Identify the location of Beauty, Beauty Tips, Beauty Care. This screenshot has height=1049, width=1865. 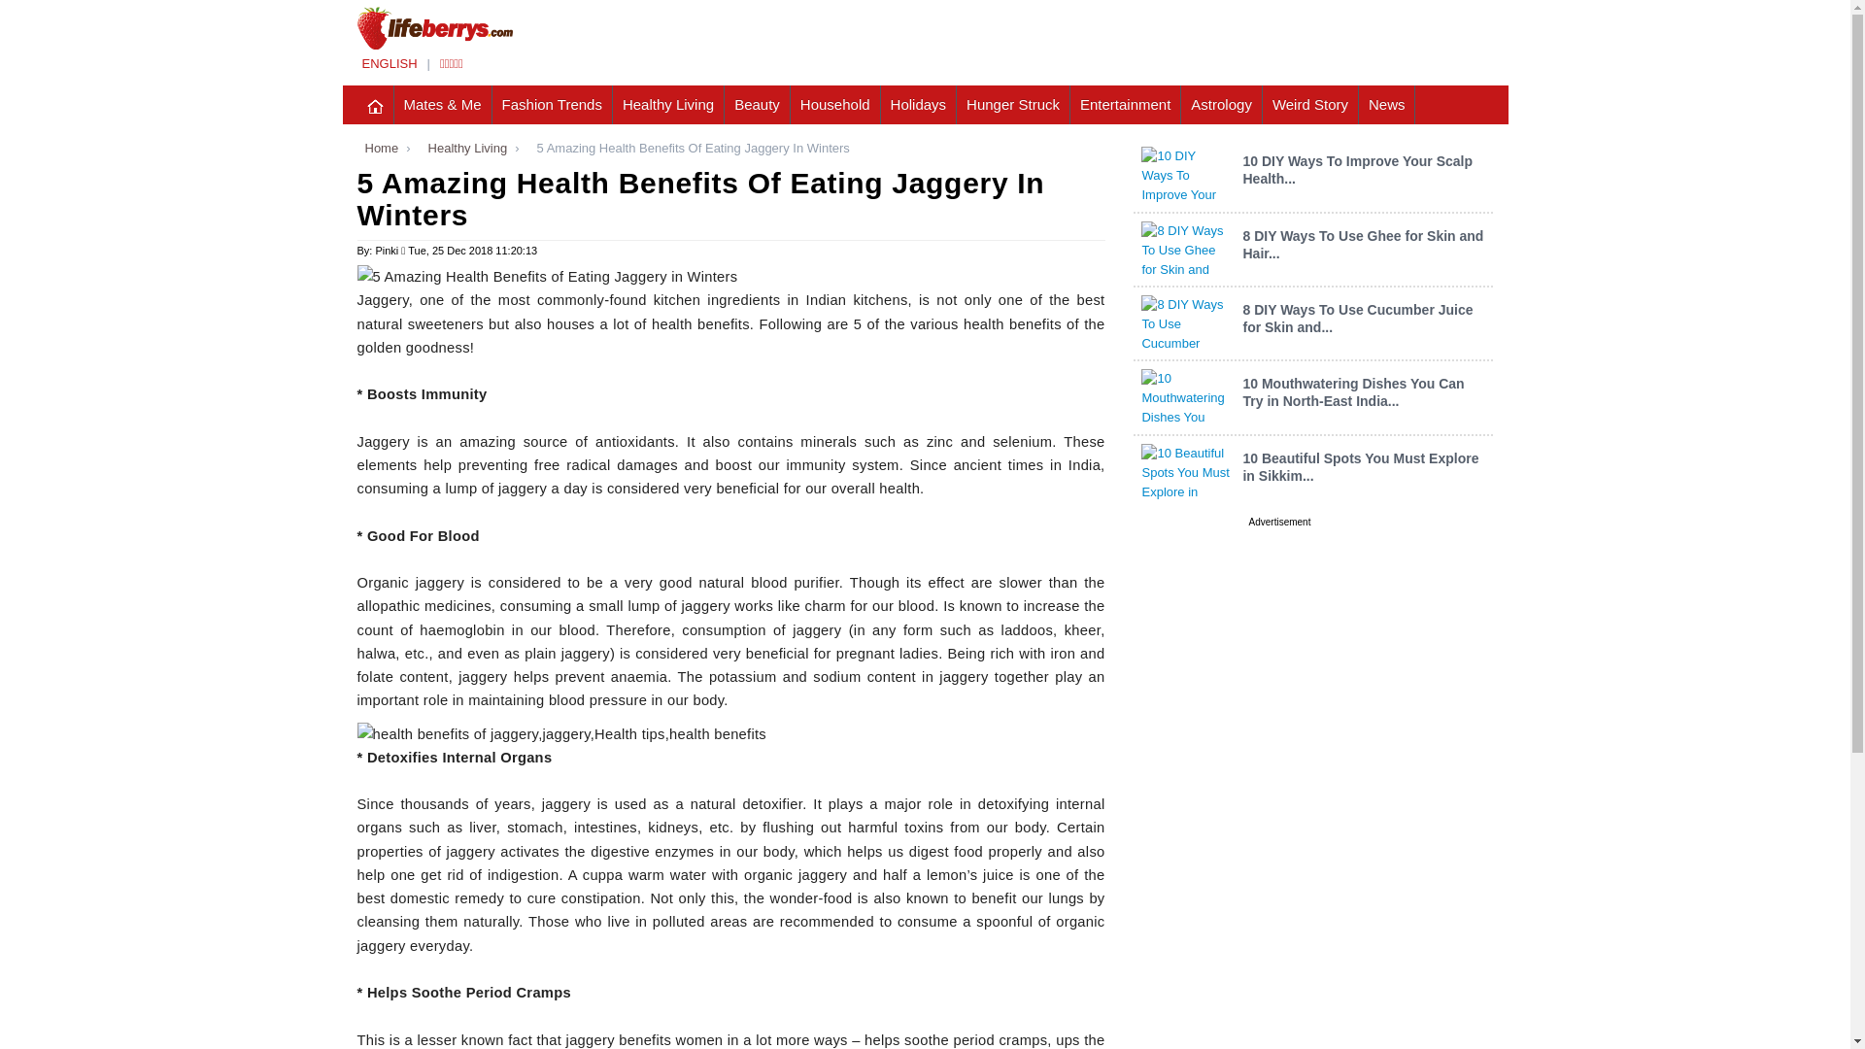
(758, 105).